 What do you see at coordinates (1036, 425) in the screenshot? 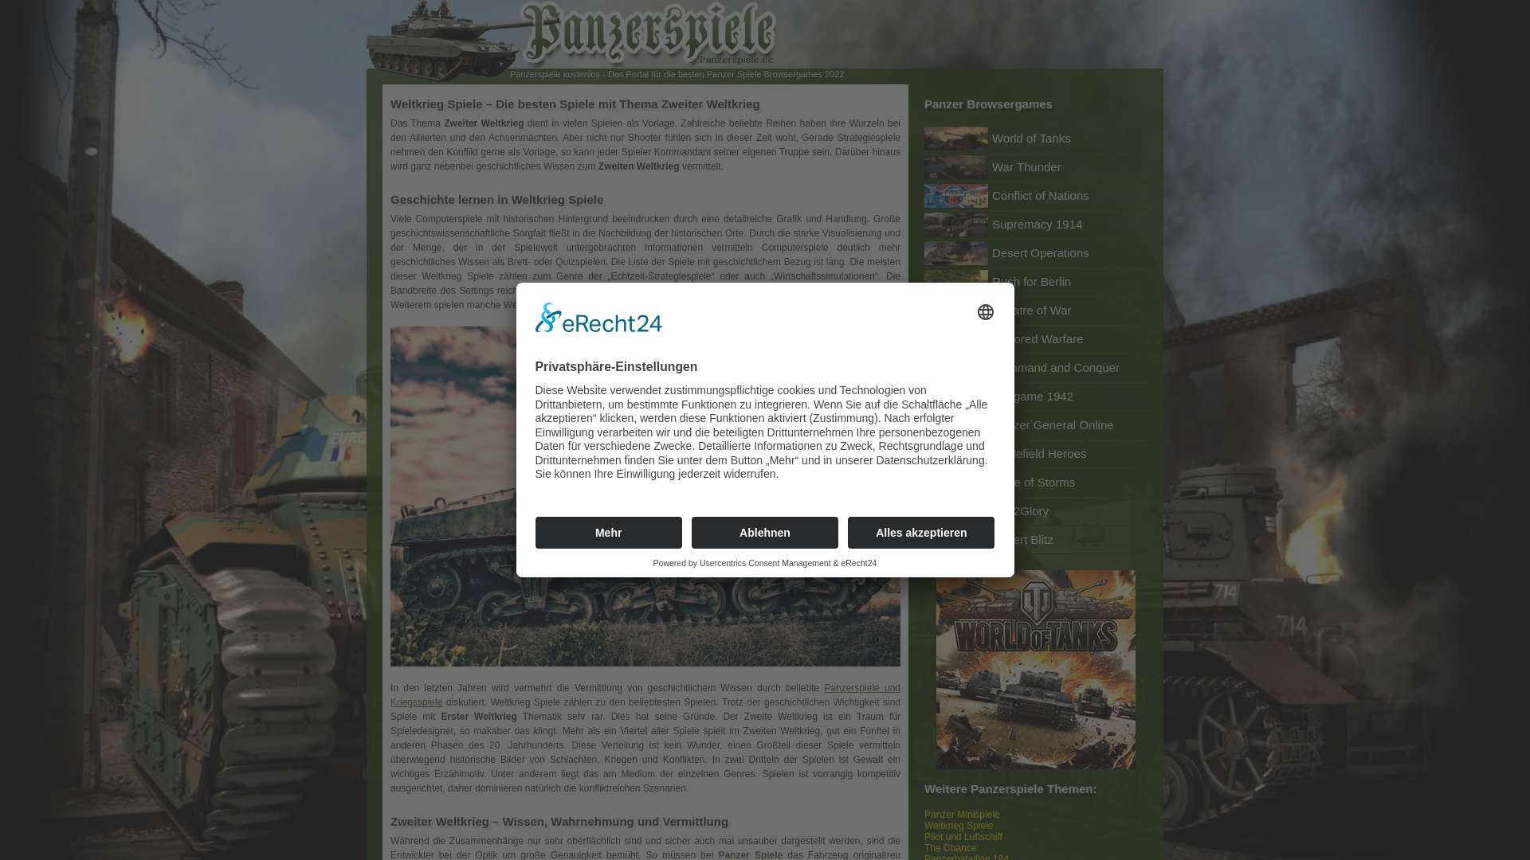
I see `Panzer General Online` at bounding box center [1036, 425].